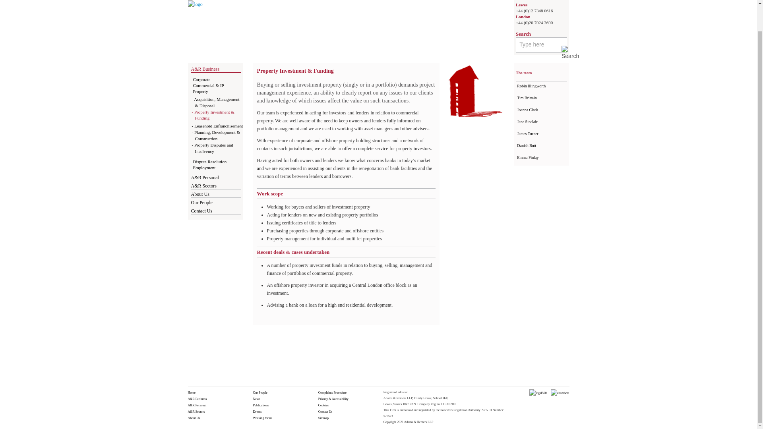 Image resolution: width=763 pixels, height=429 pixels. Describe the element at coordinates (521, 5) in the screenshot. I see `Lewes` at that location.